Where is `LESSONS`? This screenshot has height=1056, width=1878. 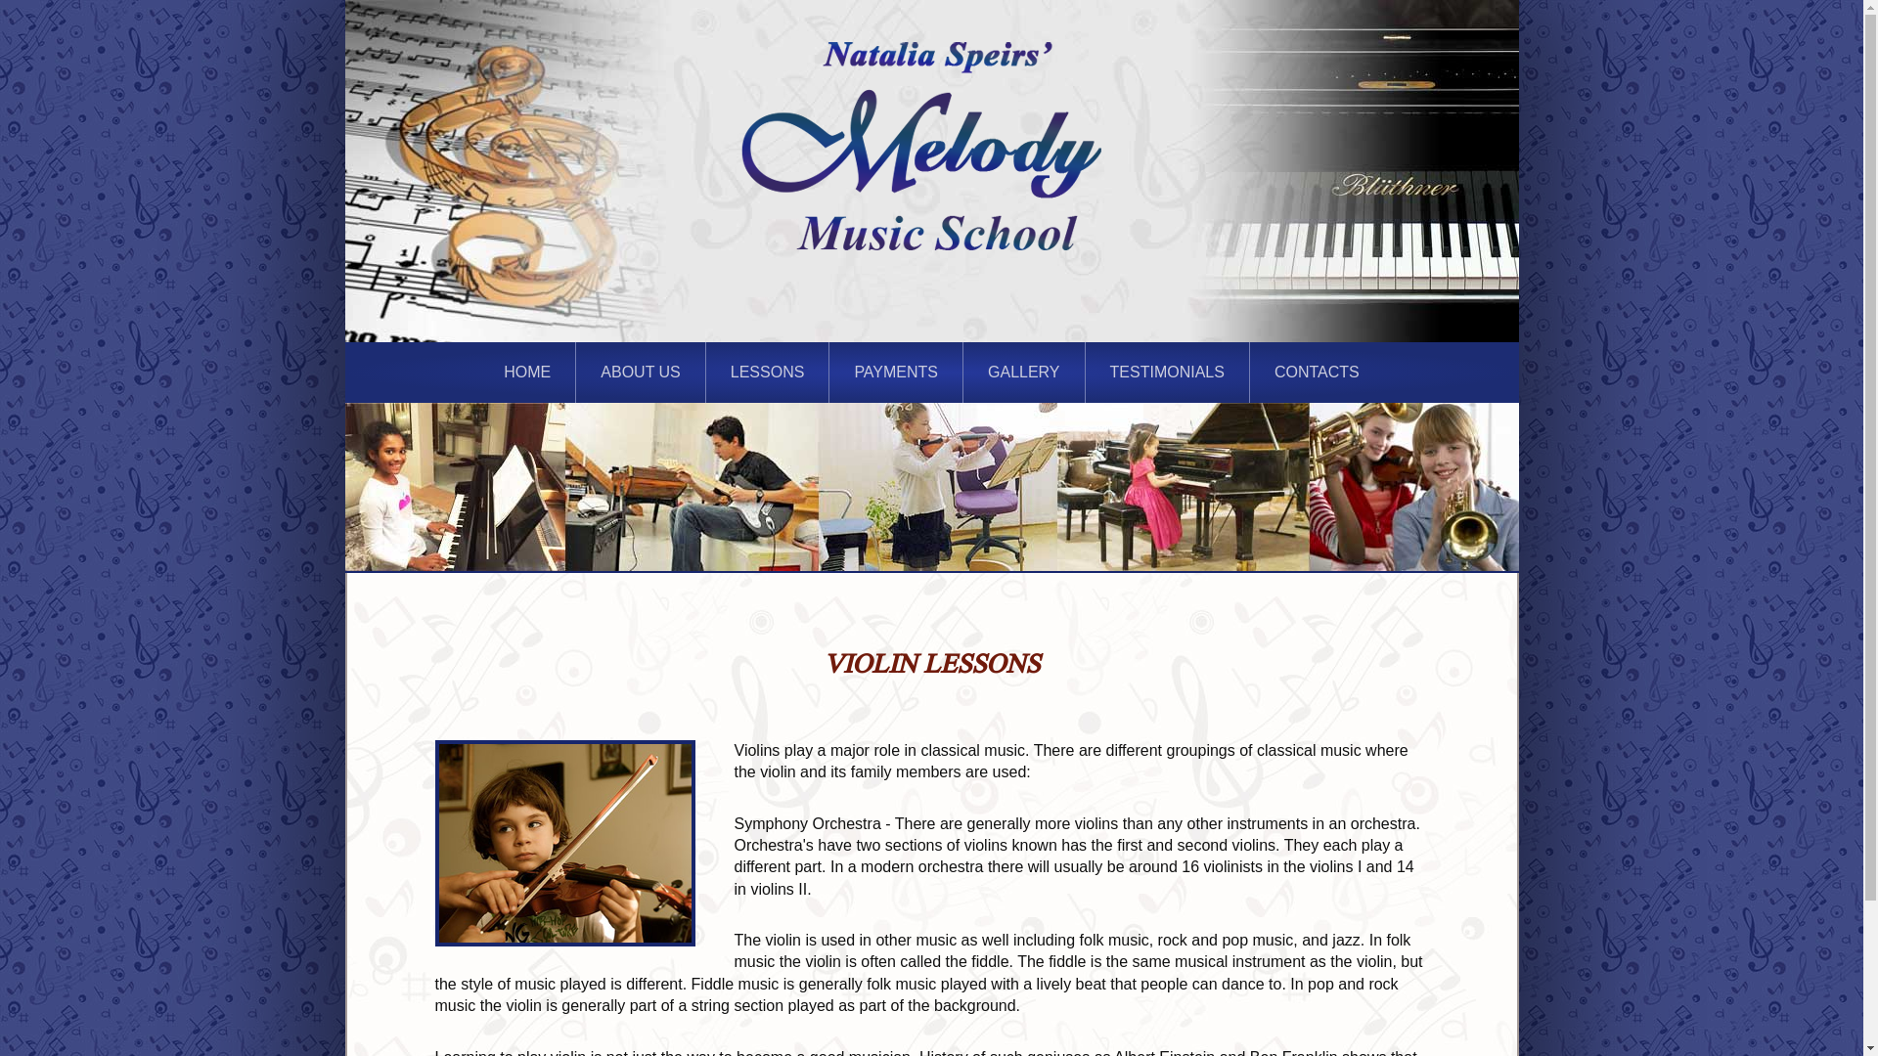
LESSONS is located at coordinates (768, 372).